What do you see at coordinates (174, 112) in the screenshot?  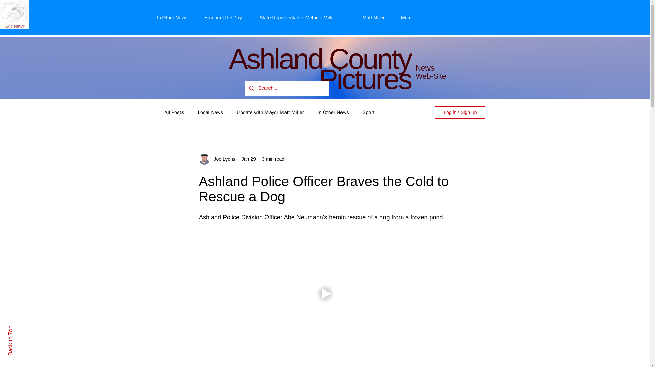 I see `All Posts` at bounding box center [174, 112].